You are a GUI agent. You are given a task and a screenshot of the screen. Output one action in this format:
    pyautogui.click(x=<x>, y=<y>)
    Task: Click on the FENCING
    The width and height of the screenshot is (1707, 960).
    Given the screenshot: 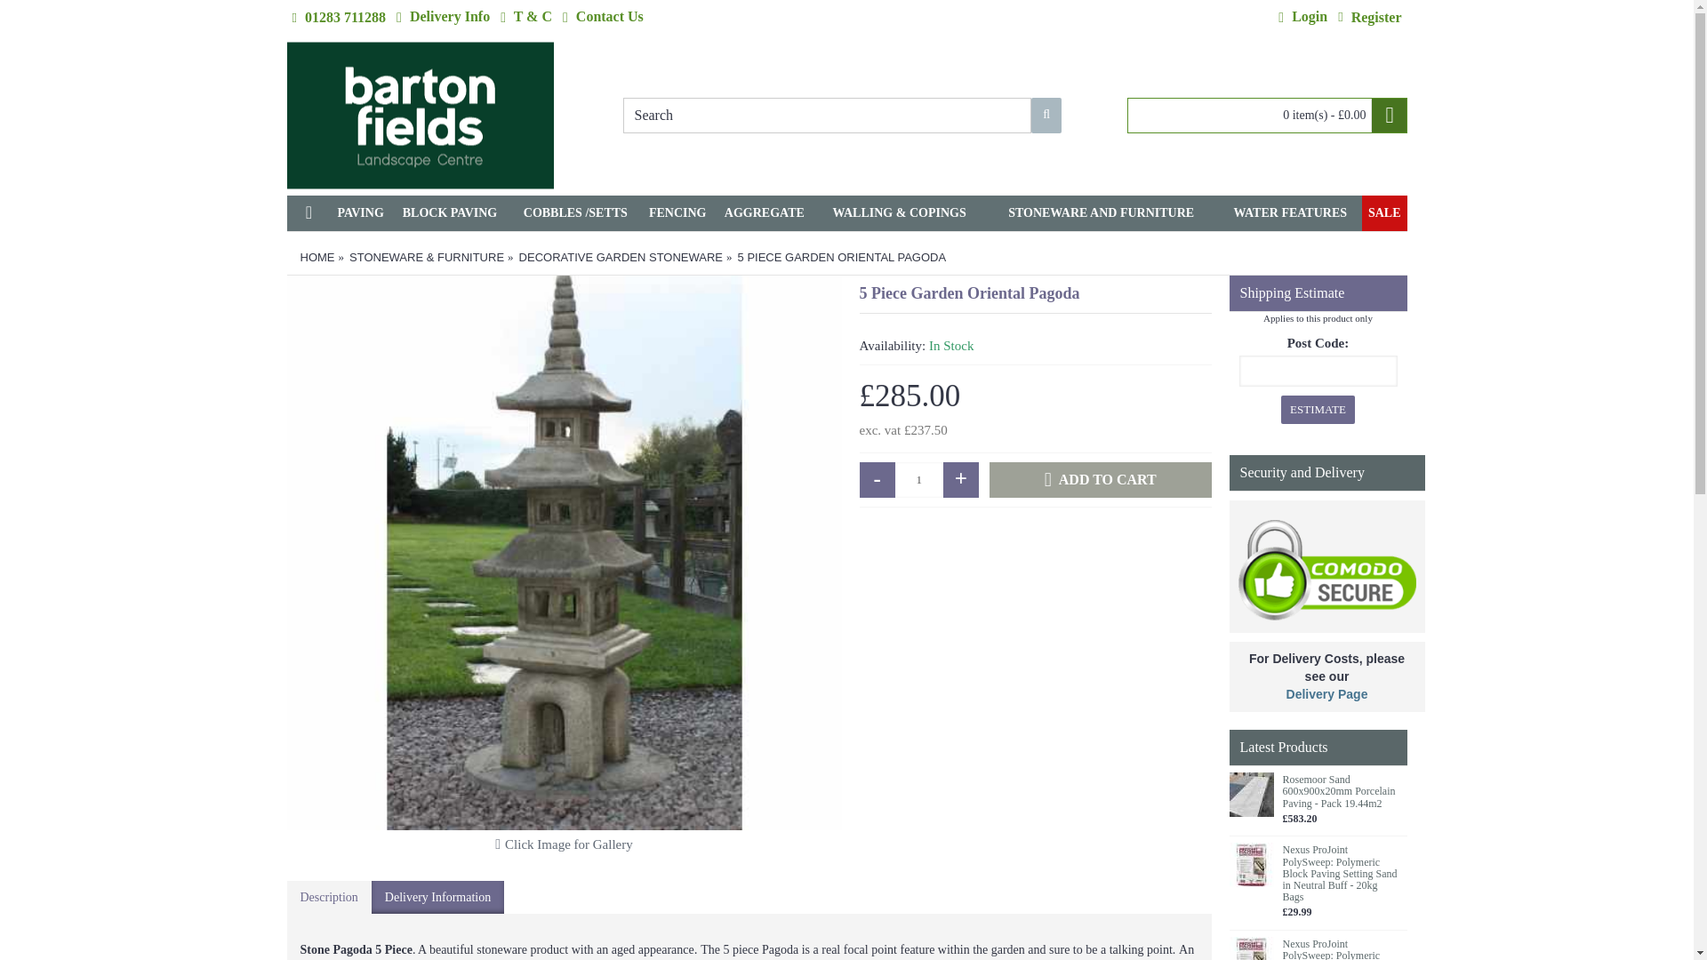 What is the action you would take?
    pyautogui.click(x=677, y=213)
    